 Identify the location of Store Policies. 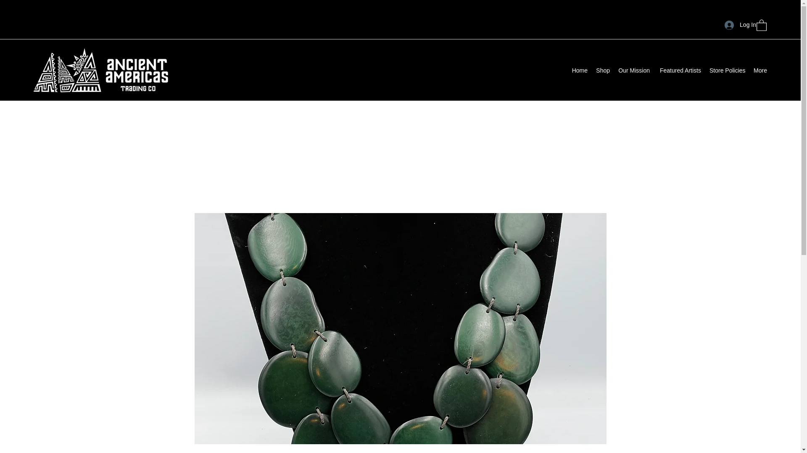
(727, 70).